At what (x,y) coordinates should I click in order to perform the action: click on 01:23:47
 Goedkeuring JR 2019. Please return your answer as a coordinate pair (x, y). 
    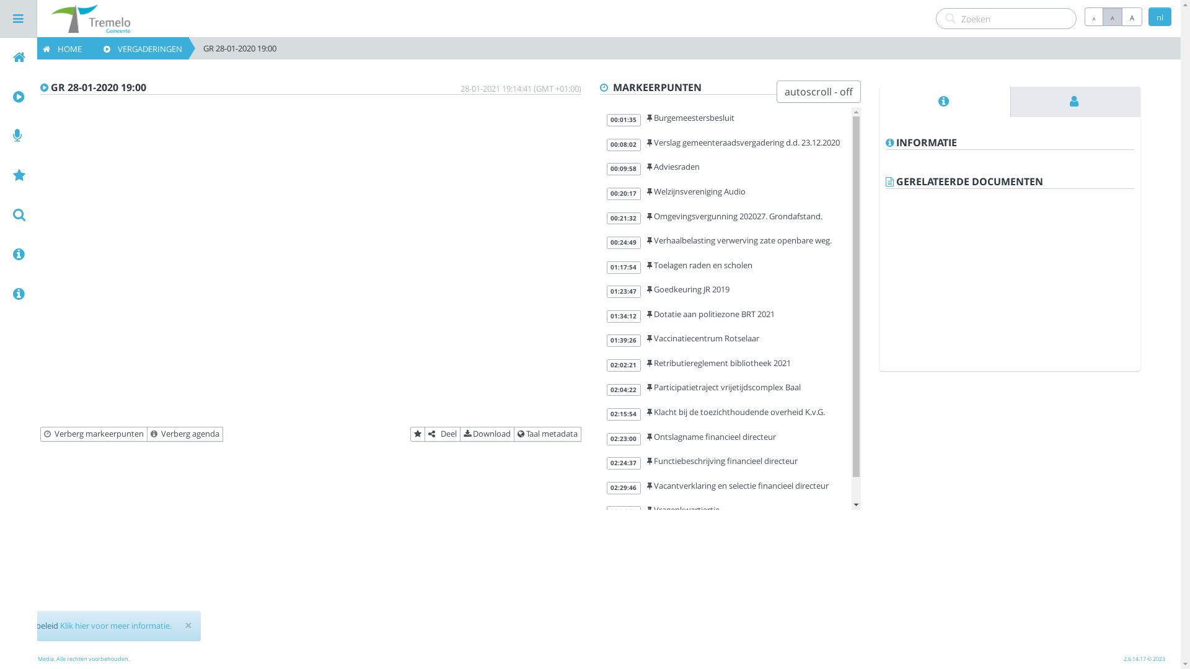
    Looking at the image, I should click on (726, 291).